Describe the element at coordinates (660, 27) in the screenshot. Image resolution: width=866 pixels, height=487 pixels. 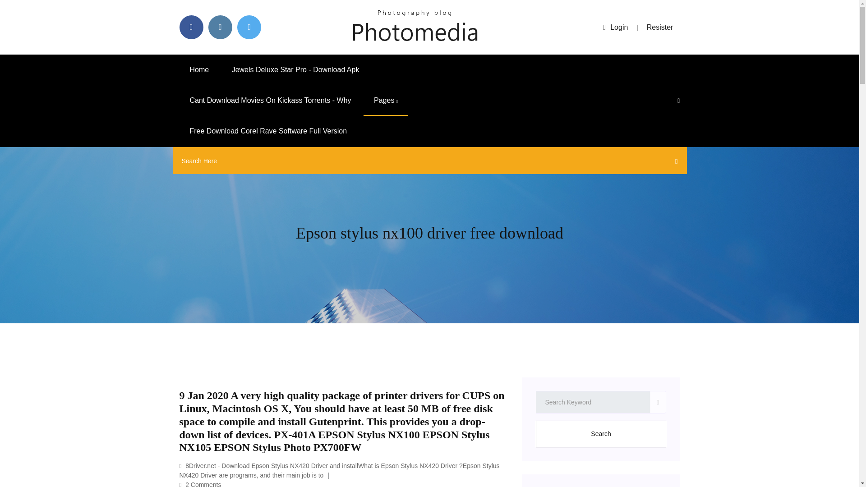
I see `Resister` at that location.